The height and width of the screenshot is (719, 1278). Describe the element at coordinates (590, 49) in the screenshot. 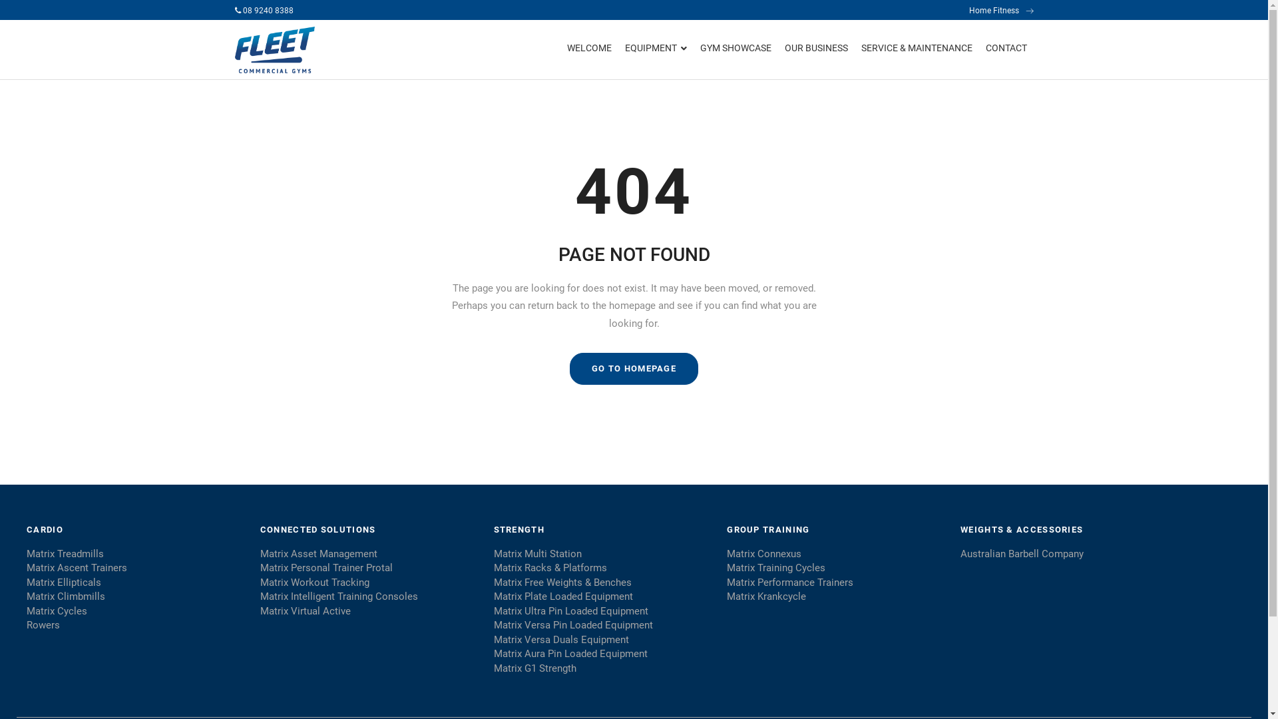

I see `WELCOME` at that location.